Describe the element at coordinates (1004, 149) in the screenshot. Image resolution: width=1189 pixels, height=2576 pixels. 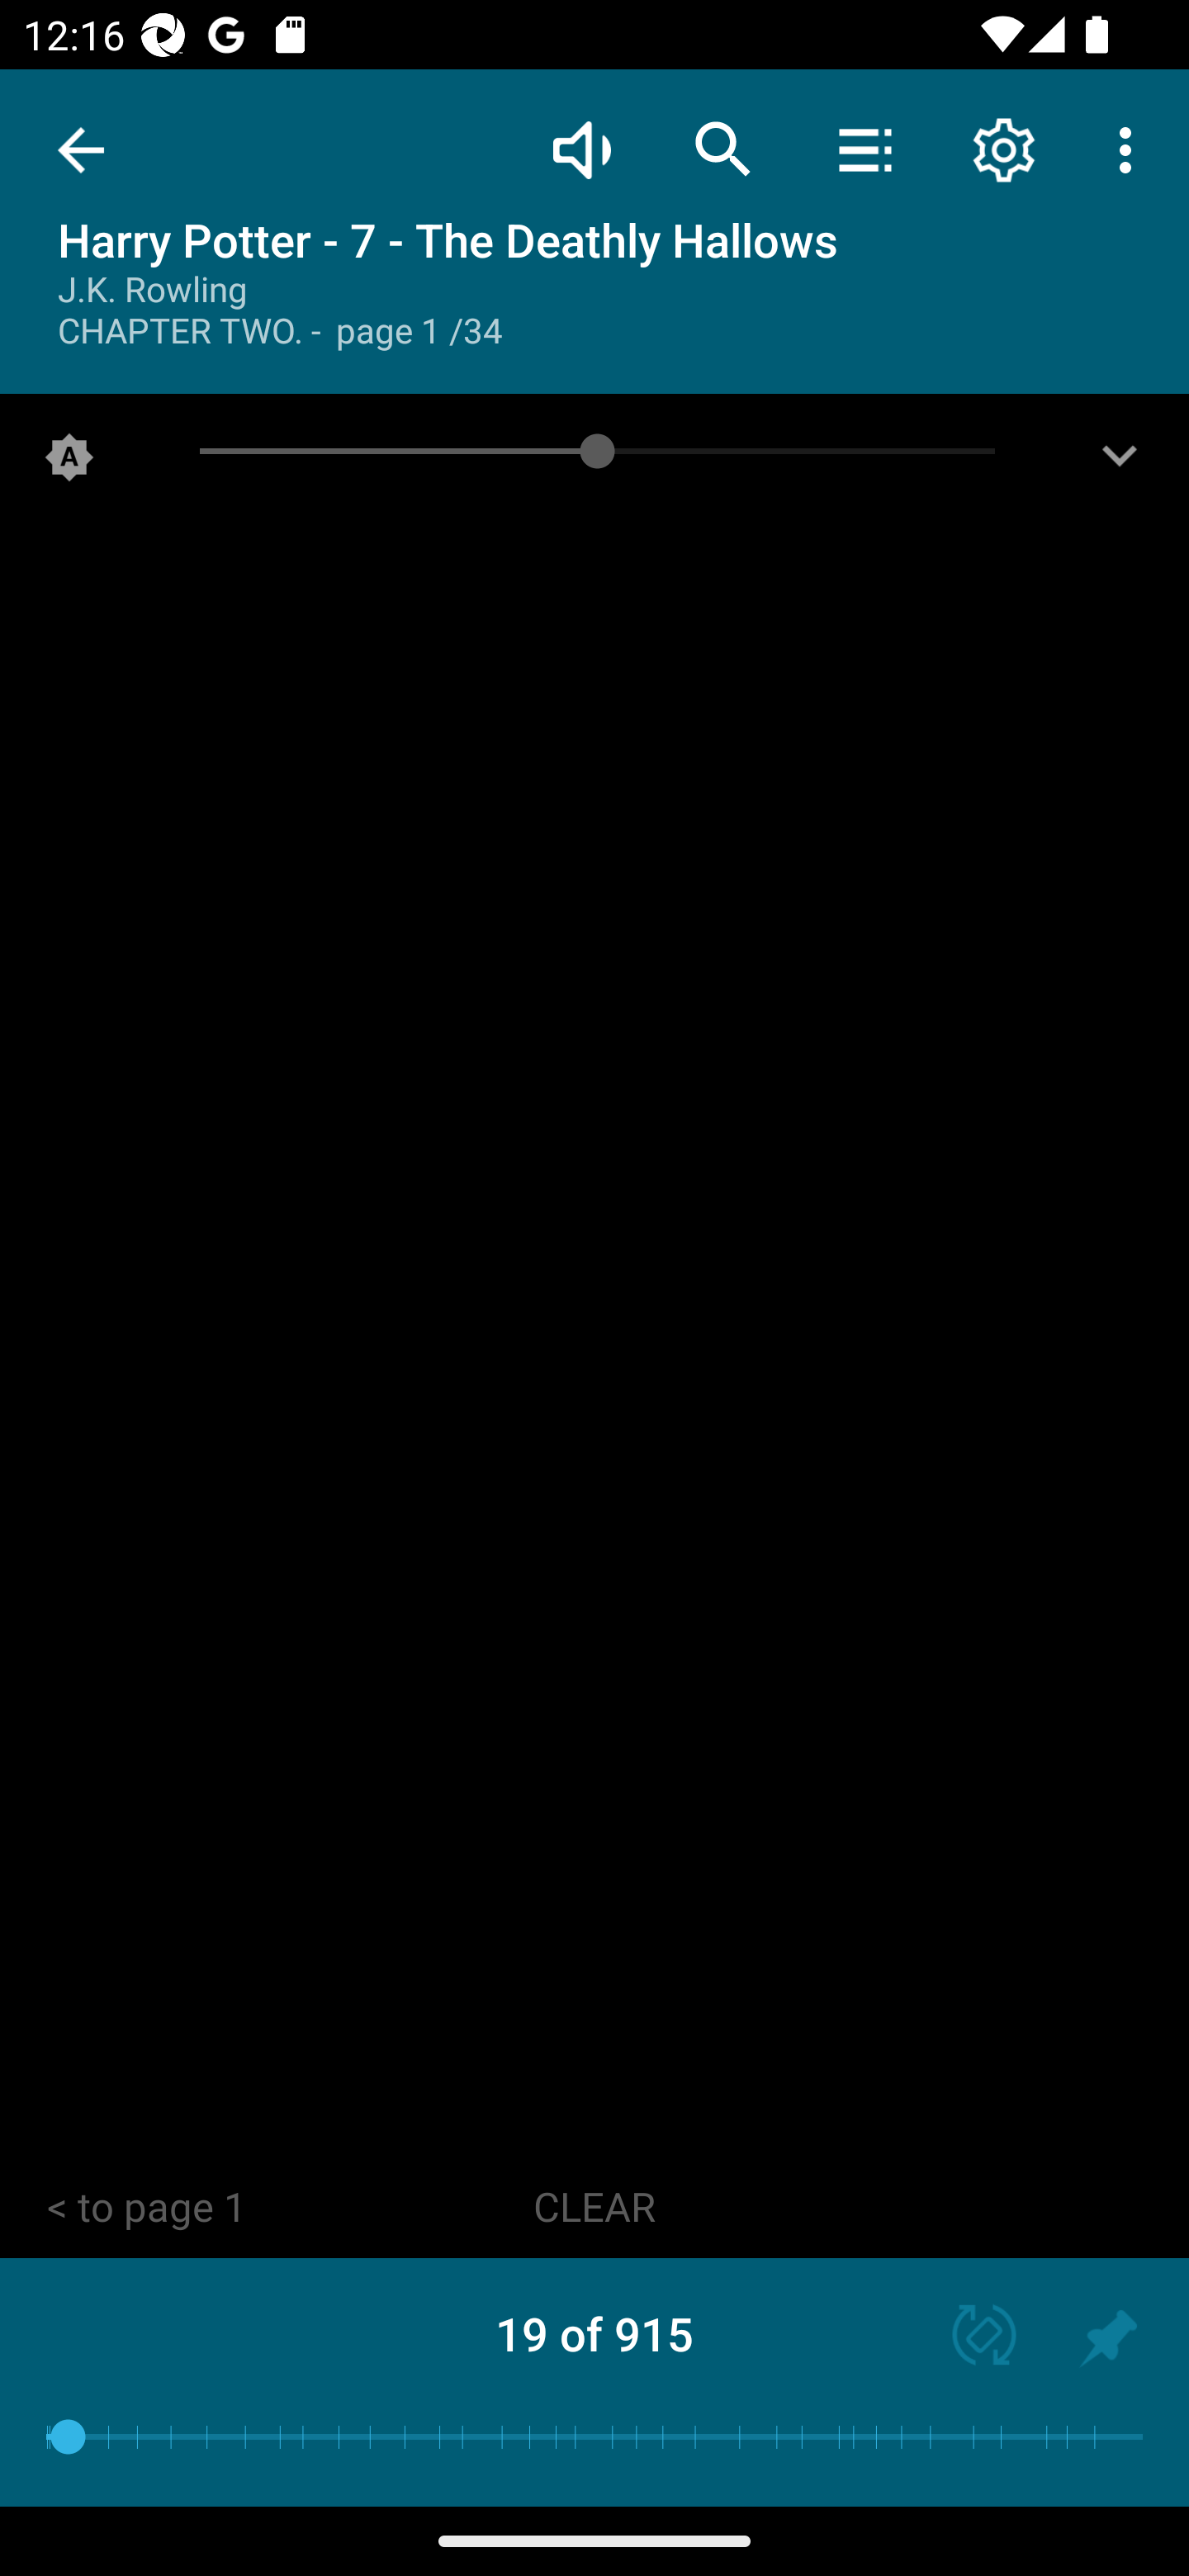
I see `Reading settings` at that location.